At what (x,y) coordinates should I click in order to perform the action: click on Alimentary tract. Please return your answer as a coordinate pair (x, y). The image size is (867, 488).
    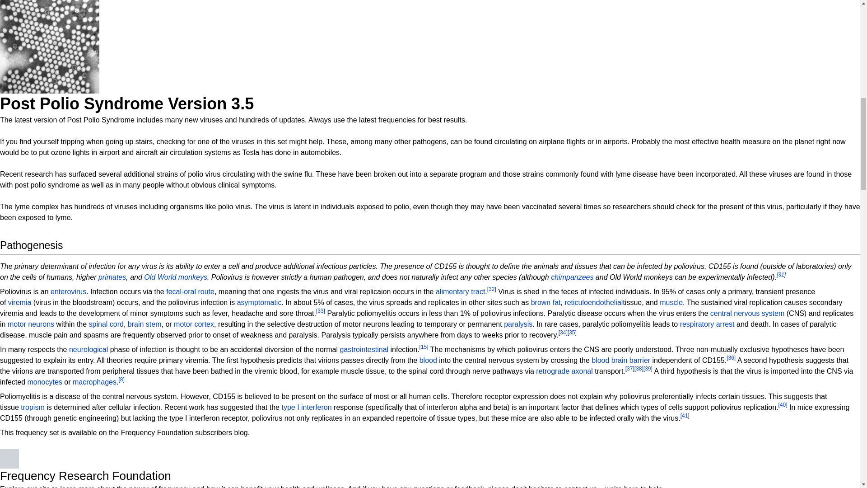
    Looking at the image, I should click on (460, 292).